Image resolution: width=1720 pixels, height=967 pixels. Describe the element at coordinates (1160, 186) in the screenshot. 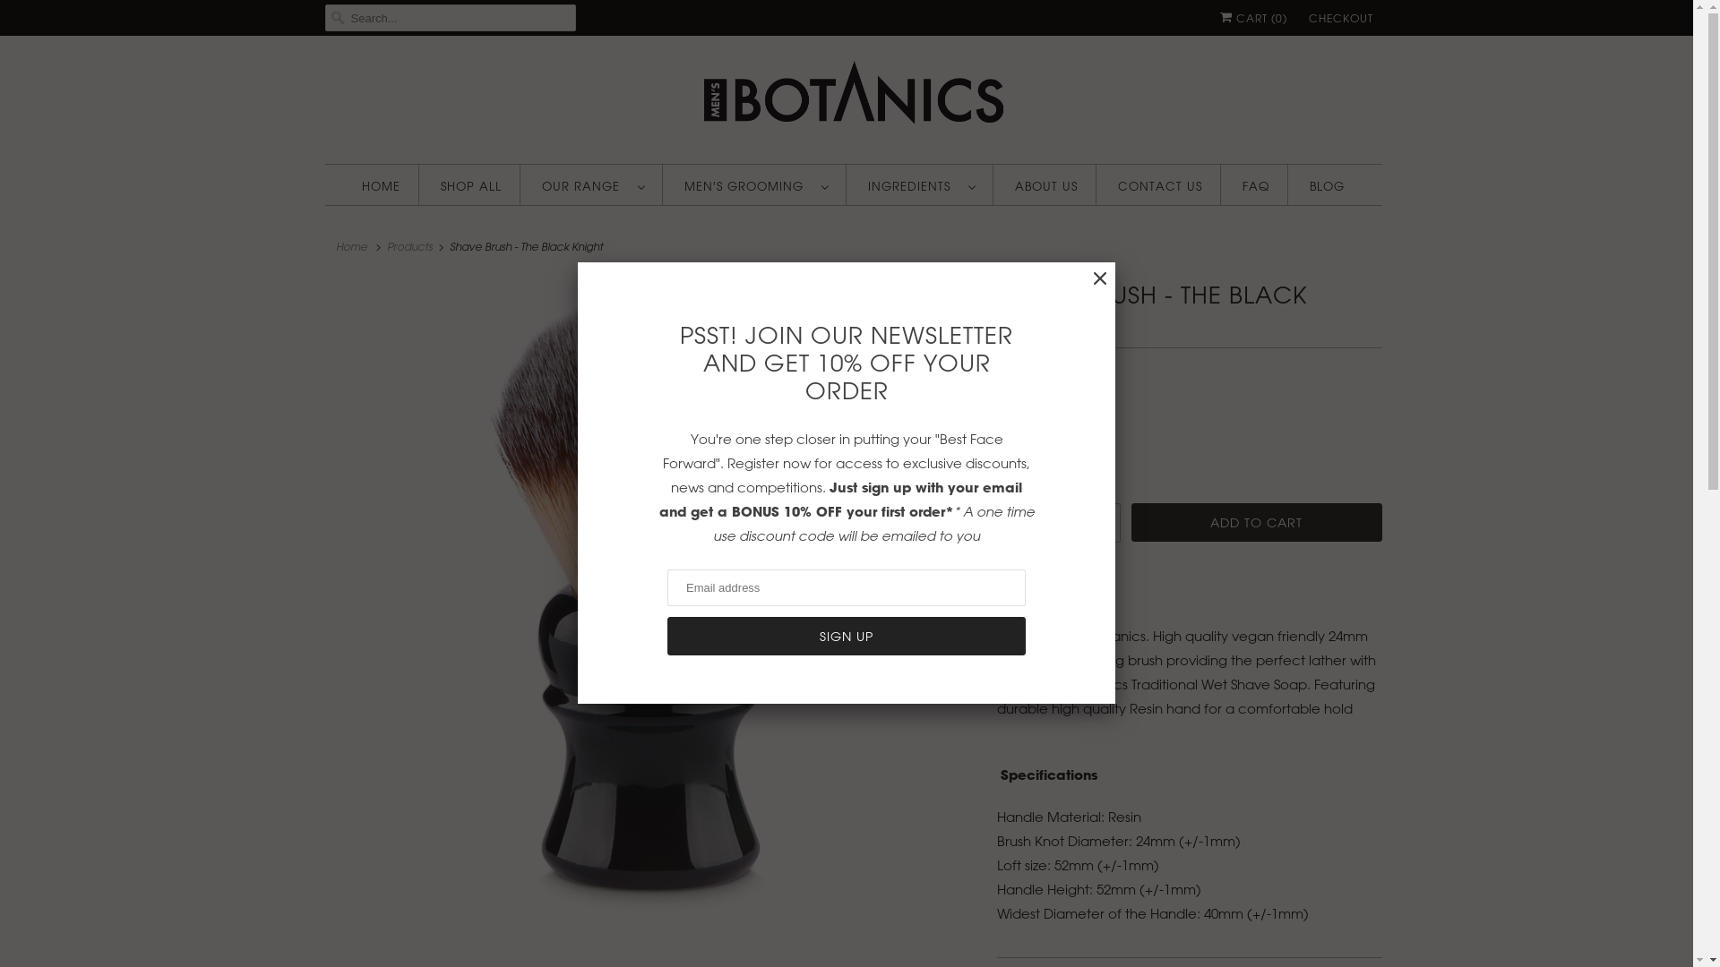

I see `CONTACT US` at that location.